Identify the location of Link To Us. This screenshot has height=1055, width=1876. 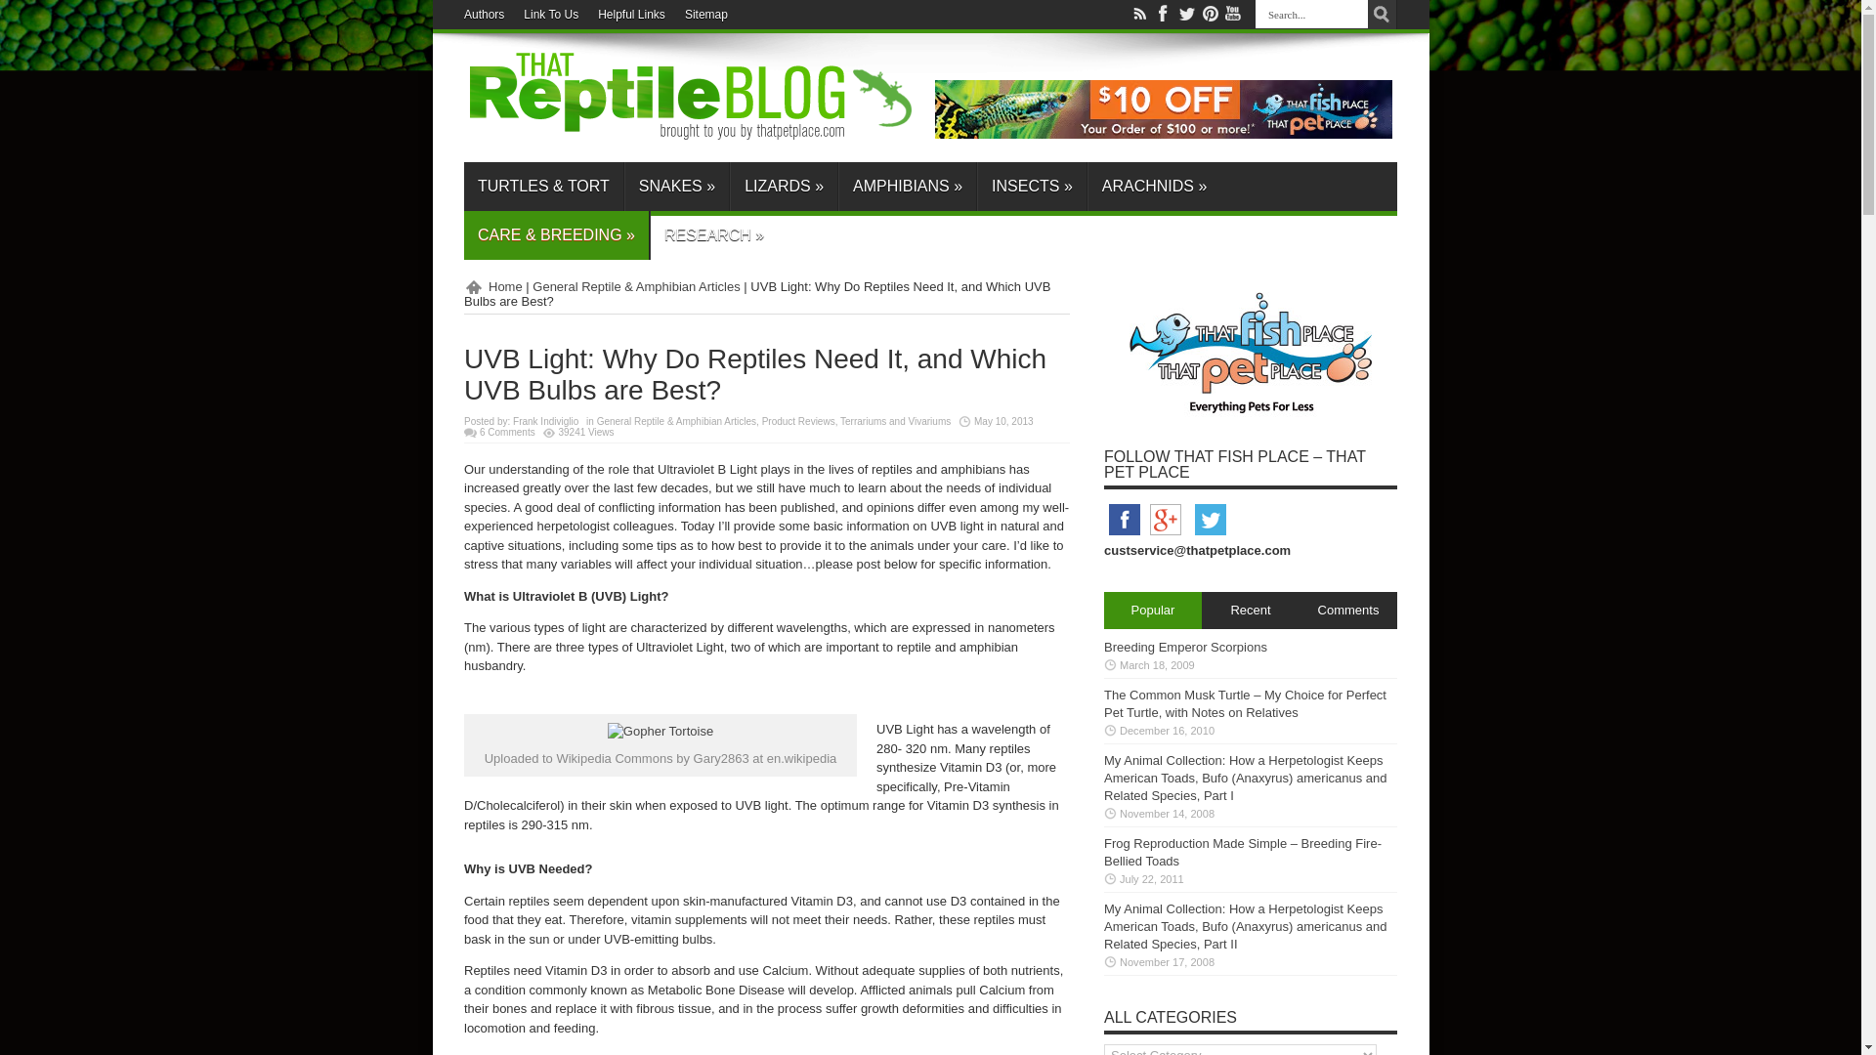
(550, 15).